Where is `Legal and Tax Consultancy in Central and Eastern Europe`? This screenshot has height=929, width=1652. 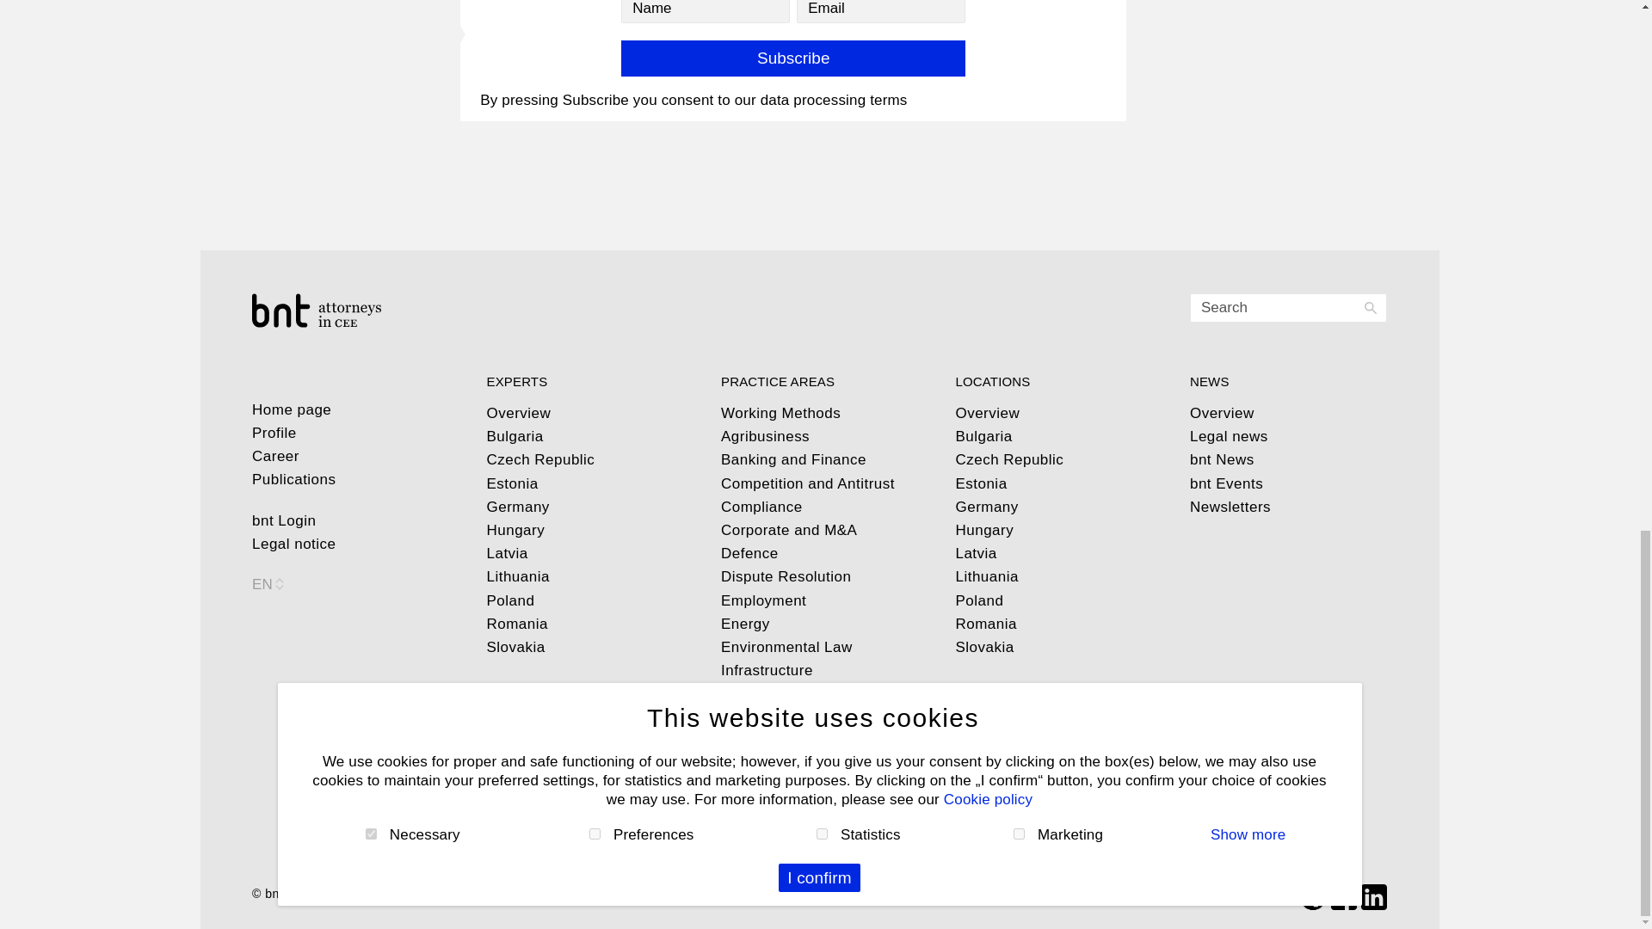 Legal and Tax Consultancy in Central and Eastern Europe is located at coordinates (276, 893).